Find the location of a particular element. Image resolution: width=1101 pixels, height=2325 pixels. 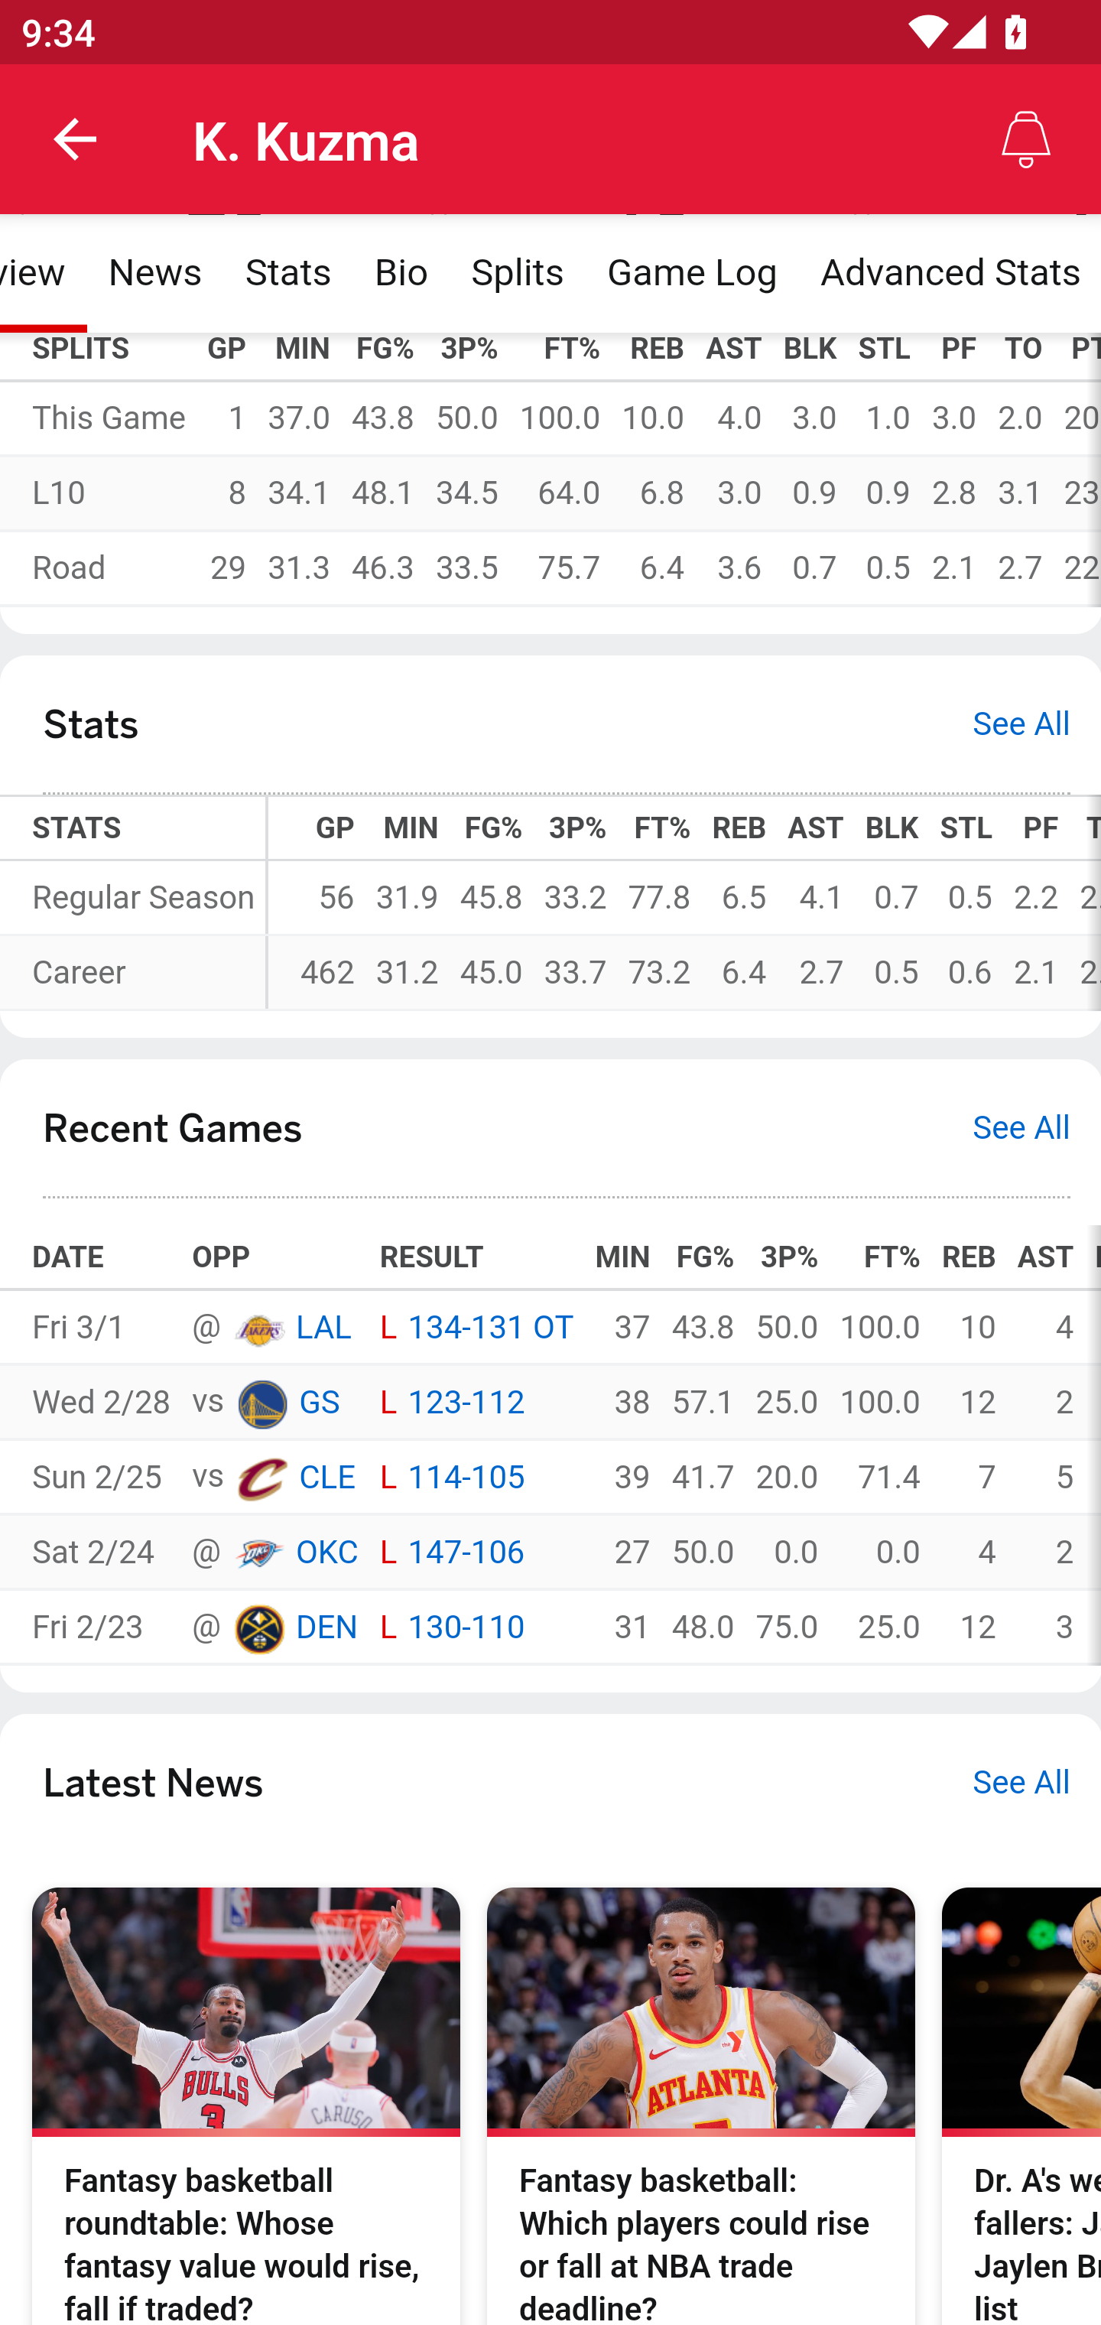

LAL is located at coordinates (323, 1328).